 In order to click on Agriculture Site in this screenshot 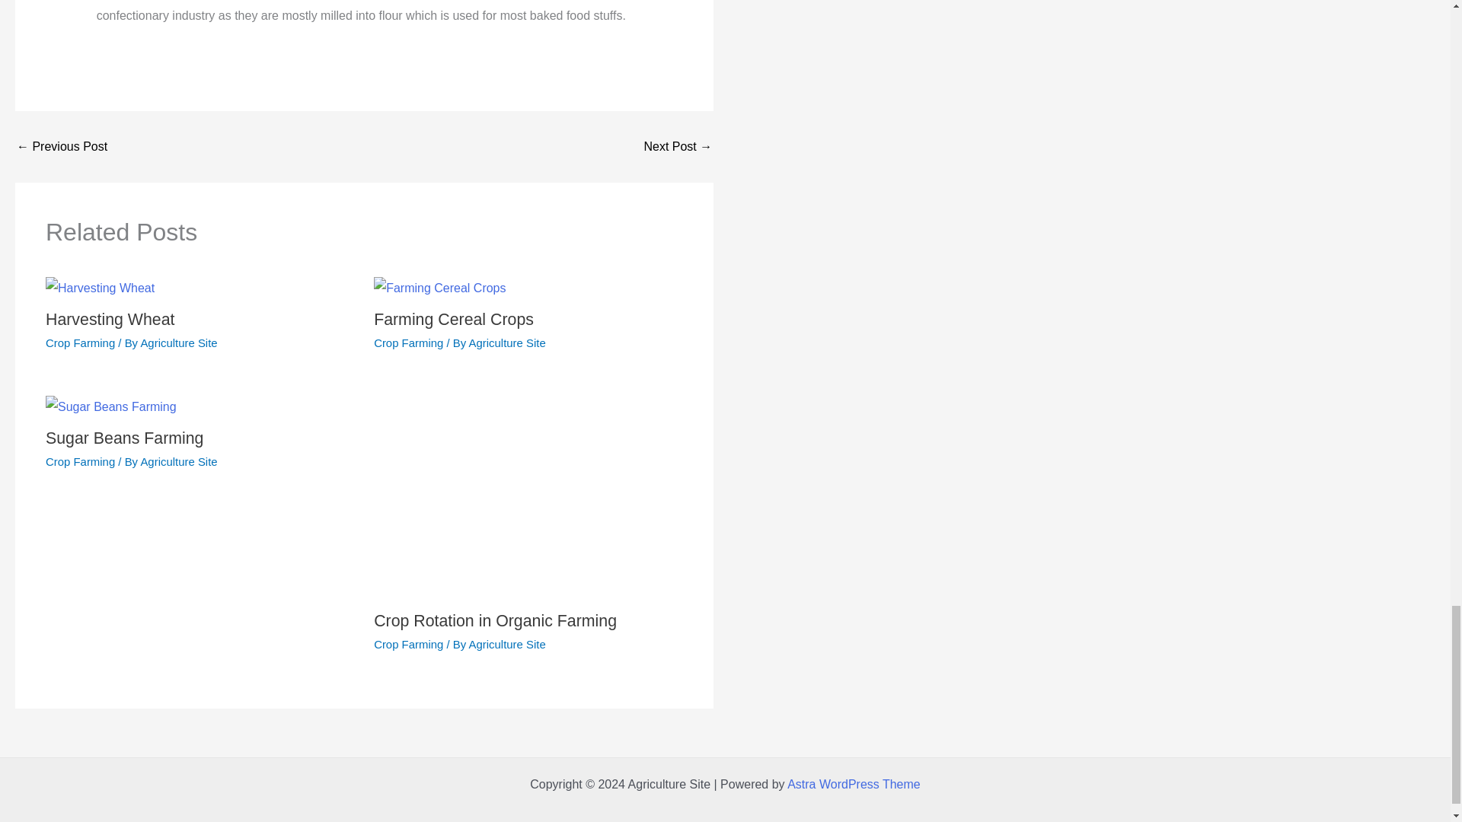, I will do `click(178, 342)`.